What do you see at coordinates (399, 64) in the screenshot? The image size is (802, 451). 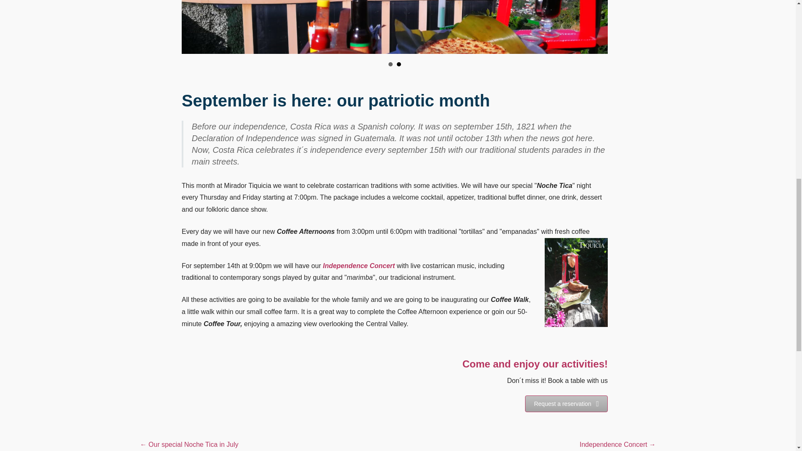 I see `2` at bounding box center [399, 64].